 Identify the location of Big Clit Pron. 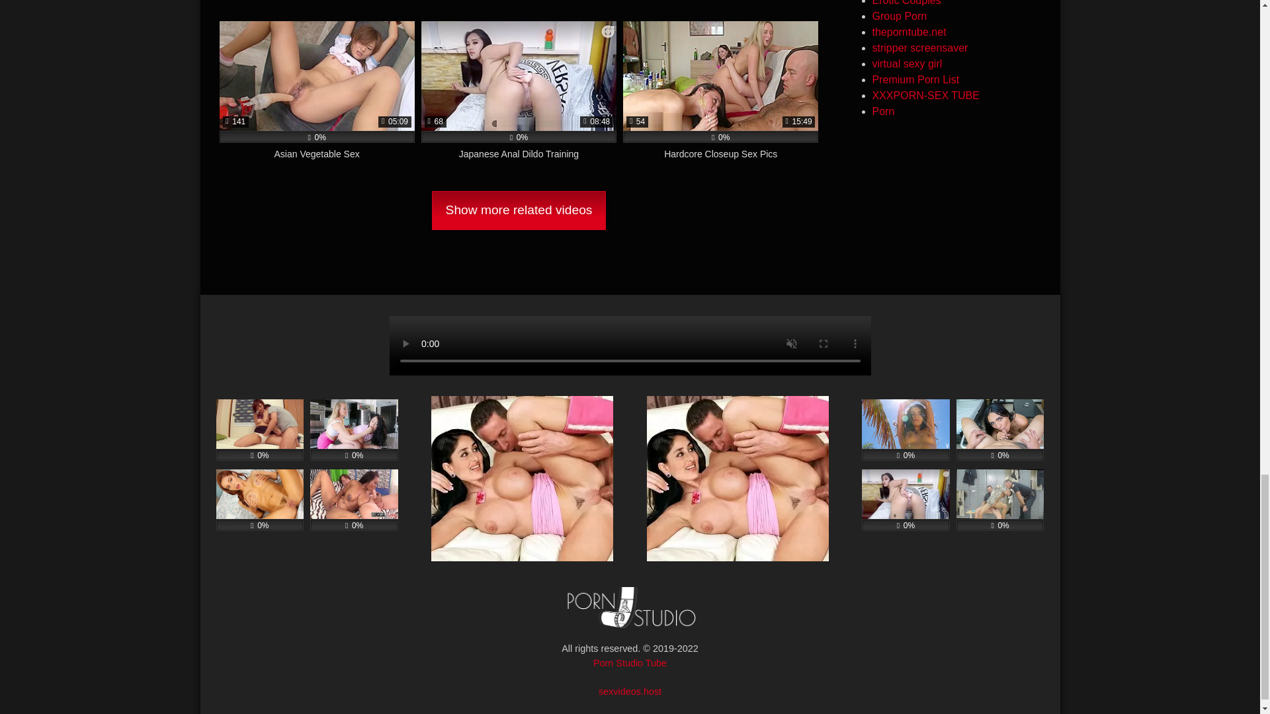
(720, 4).